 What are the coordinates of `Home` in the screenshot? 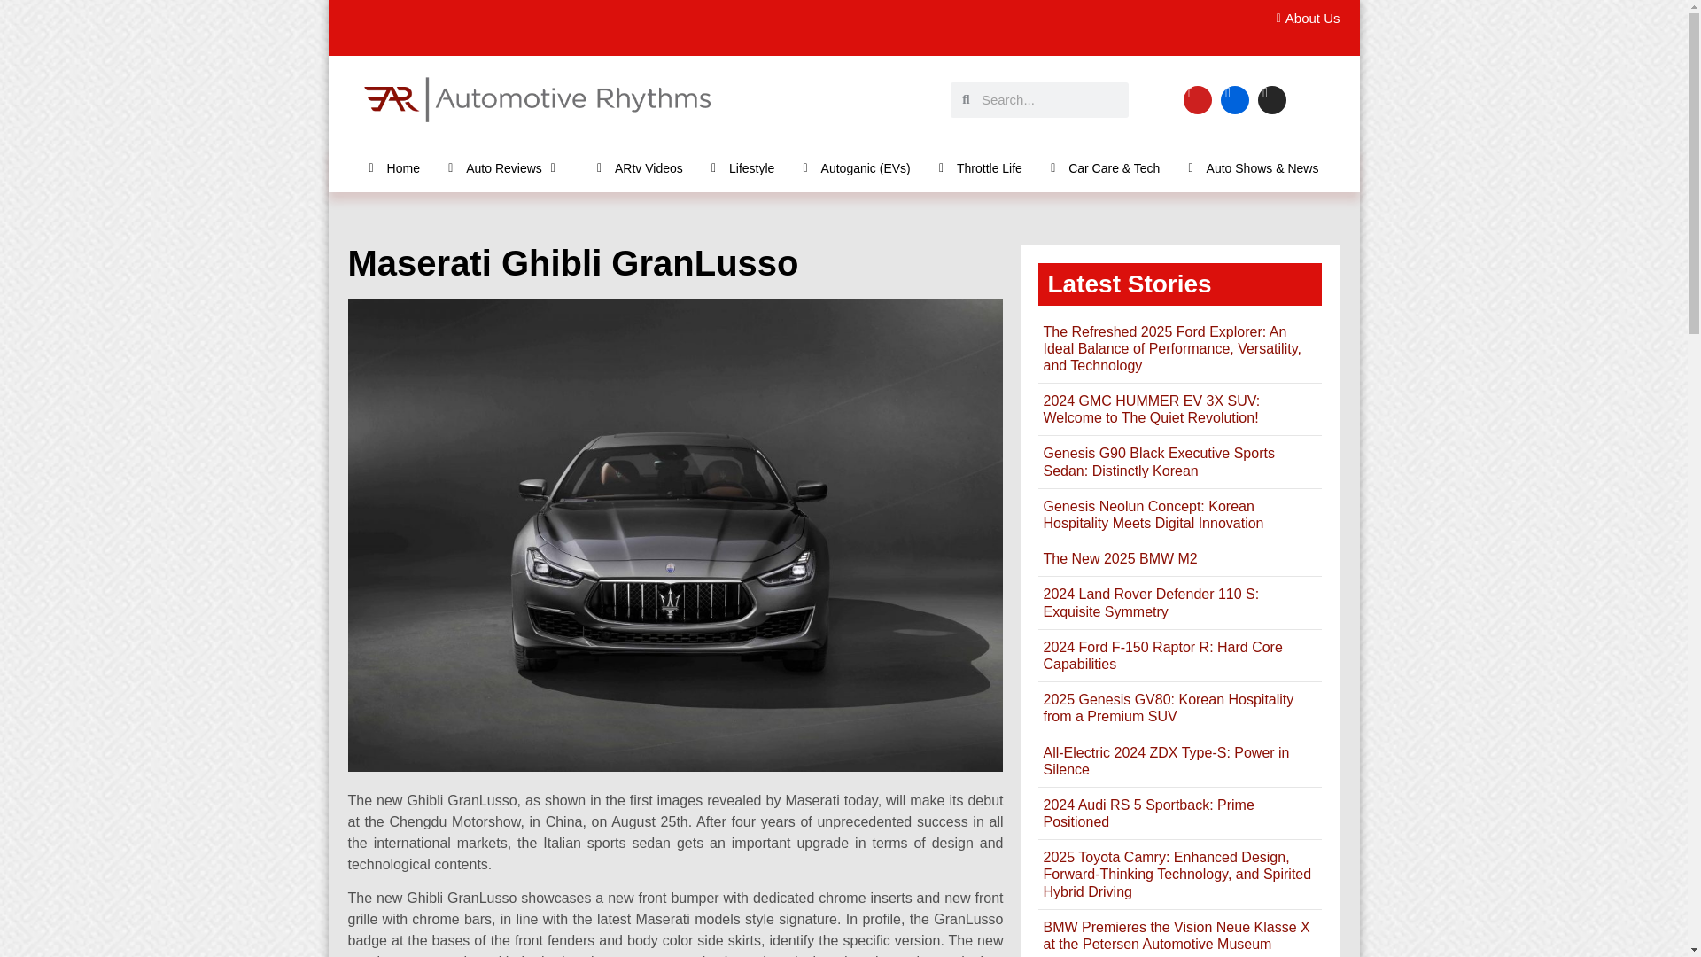 It's located at (393, 167).